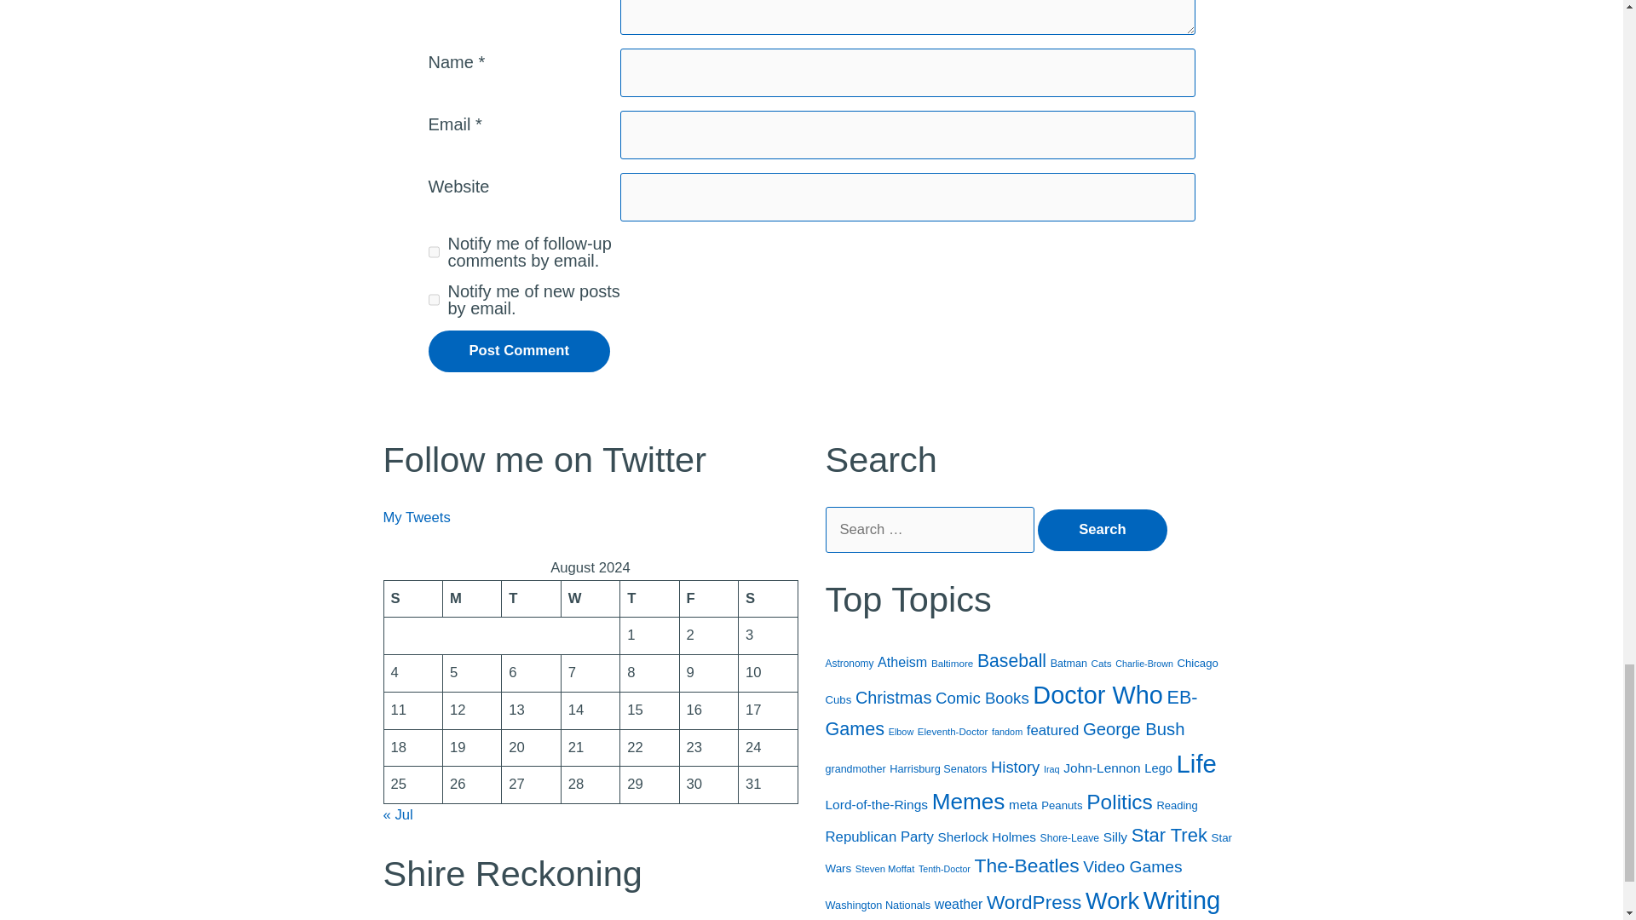 This screenshot has height=920, width=1636. What do you see at coordinates (590, 598) in the screenshot?
I see `Wednesday` at bounding box center [590, 598].